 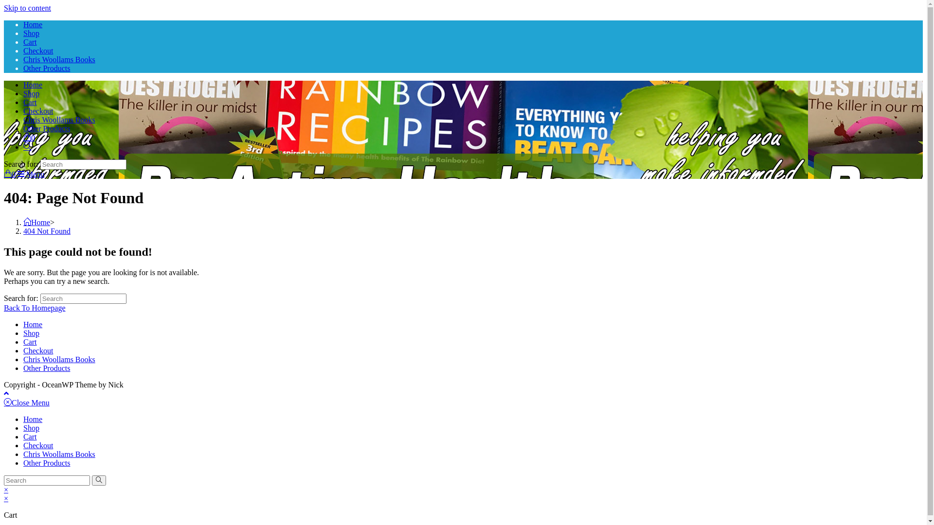 I want to click on Home, so click(x=33, y=85).